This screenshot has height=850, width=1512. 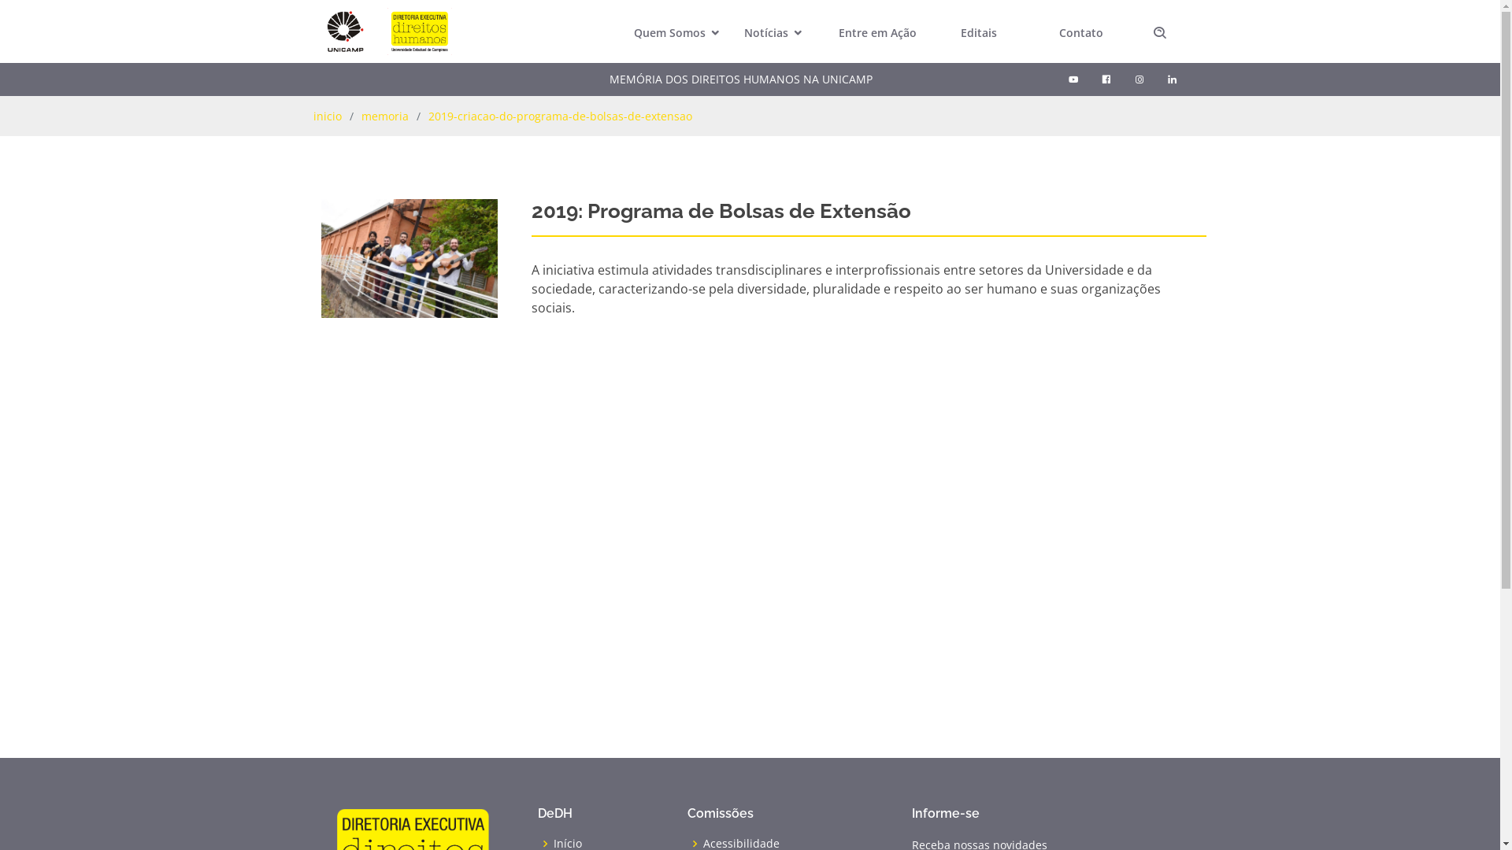 I want to click on 2019-criacao-do-programa-de-bolsas-de-extensao, so click(x=561, y=116).